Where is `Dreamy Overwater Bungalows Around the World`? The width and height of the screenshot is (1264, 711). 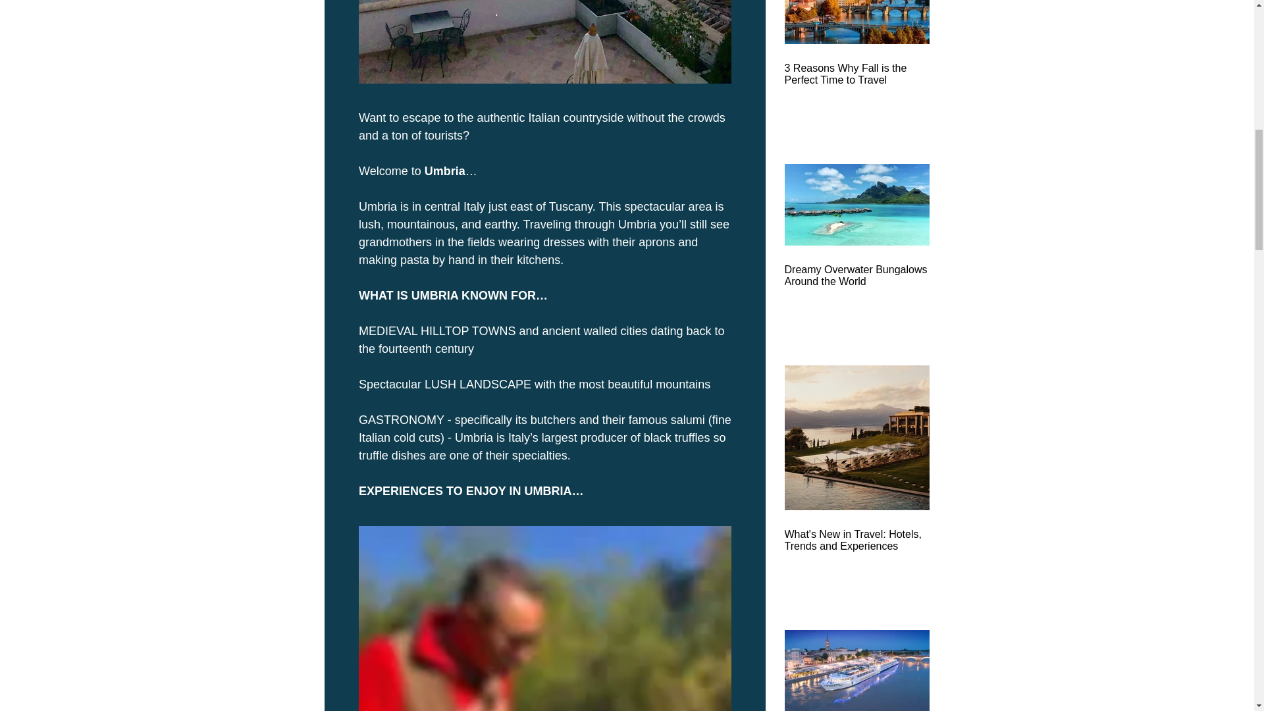 Dreamy Overwater Bungalows Around the World is located at coordinates (857, 275).